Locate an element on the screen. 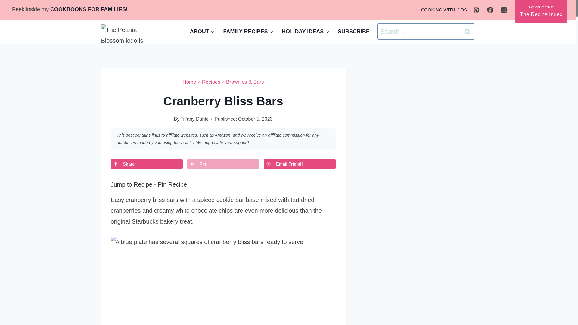 The height and width of the screenshot is (325, 578). Save to Pinterest is located at coordinates (223, 164).